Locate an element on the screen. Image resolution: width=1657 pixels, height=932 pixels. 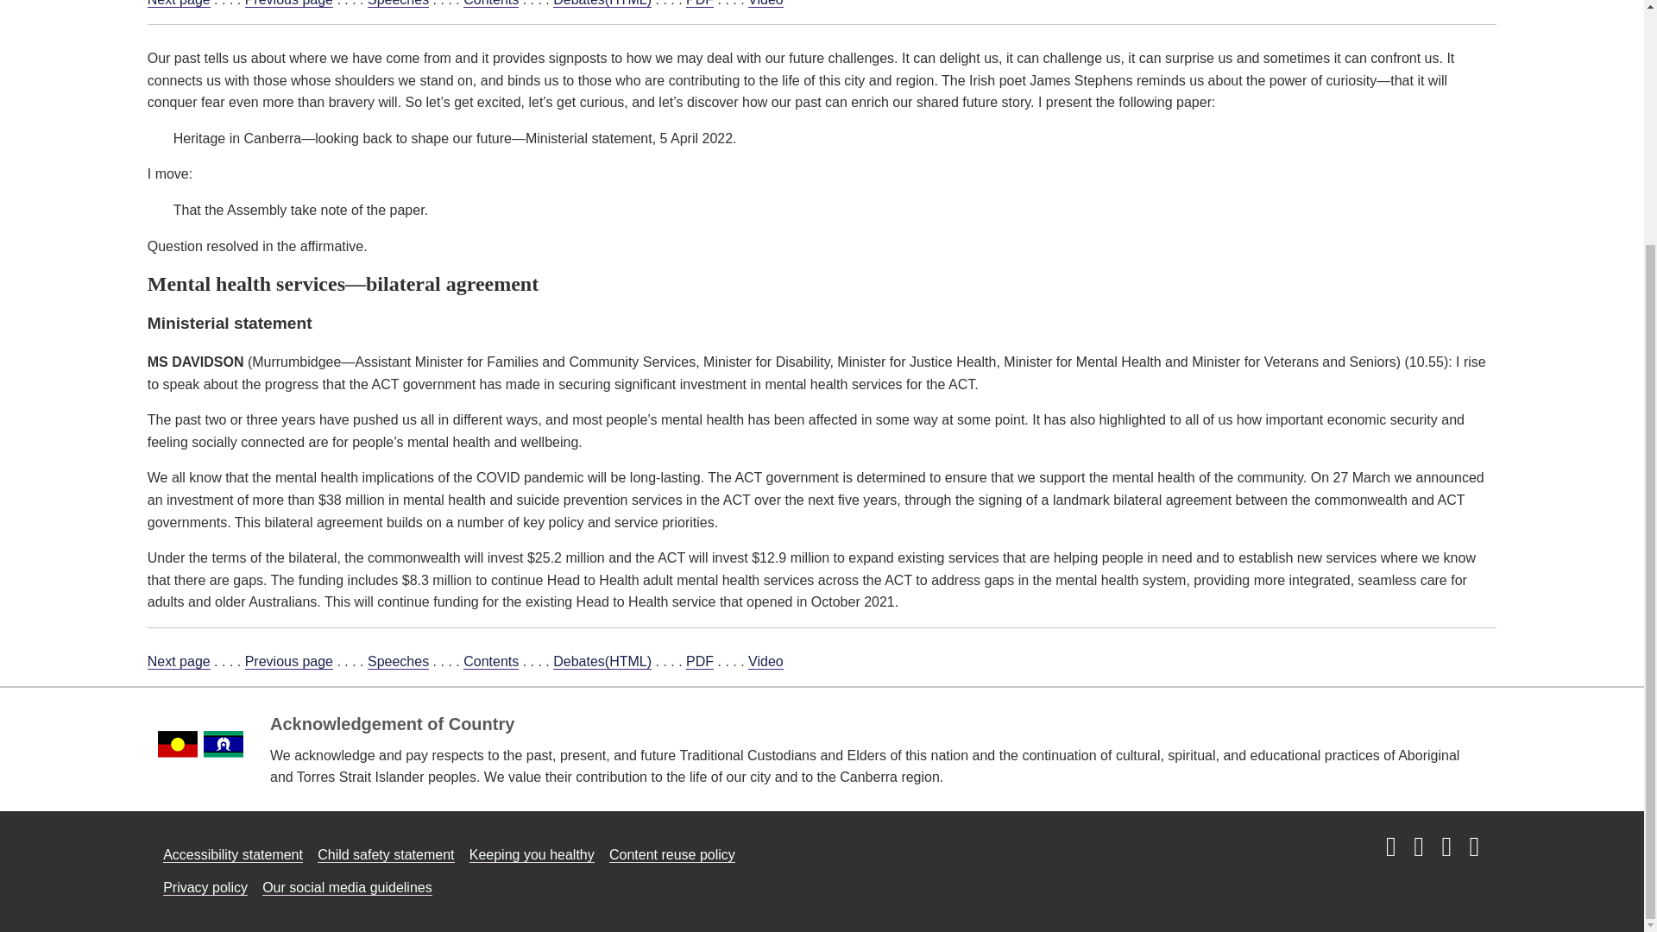
Our social media guidelines is located at coordinates (347, 887).